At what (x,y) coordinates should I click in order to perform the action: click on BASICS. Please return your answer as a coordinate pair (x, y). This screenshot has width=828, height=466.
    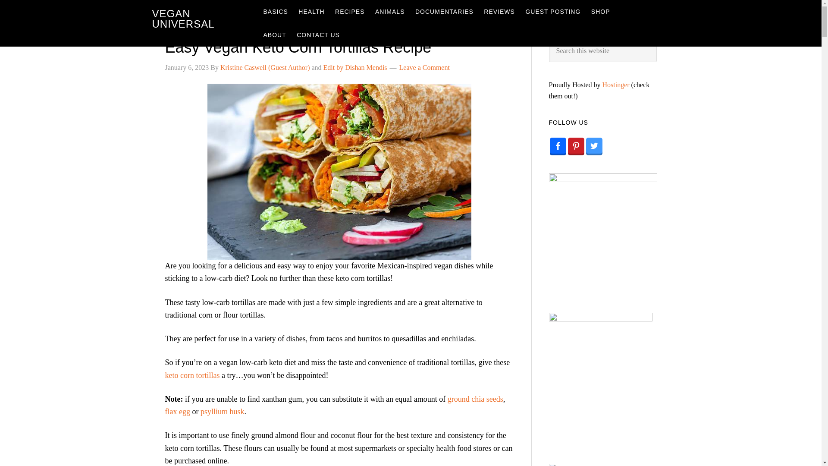
    Looking at the image, I should click on (275, 12).